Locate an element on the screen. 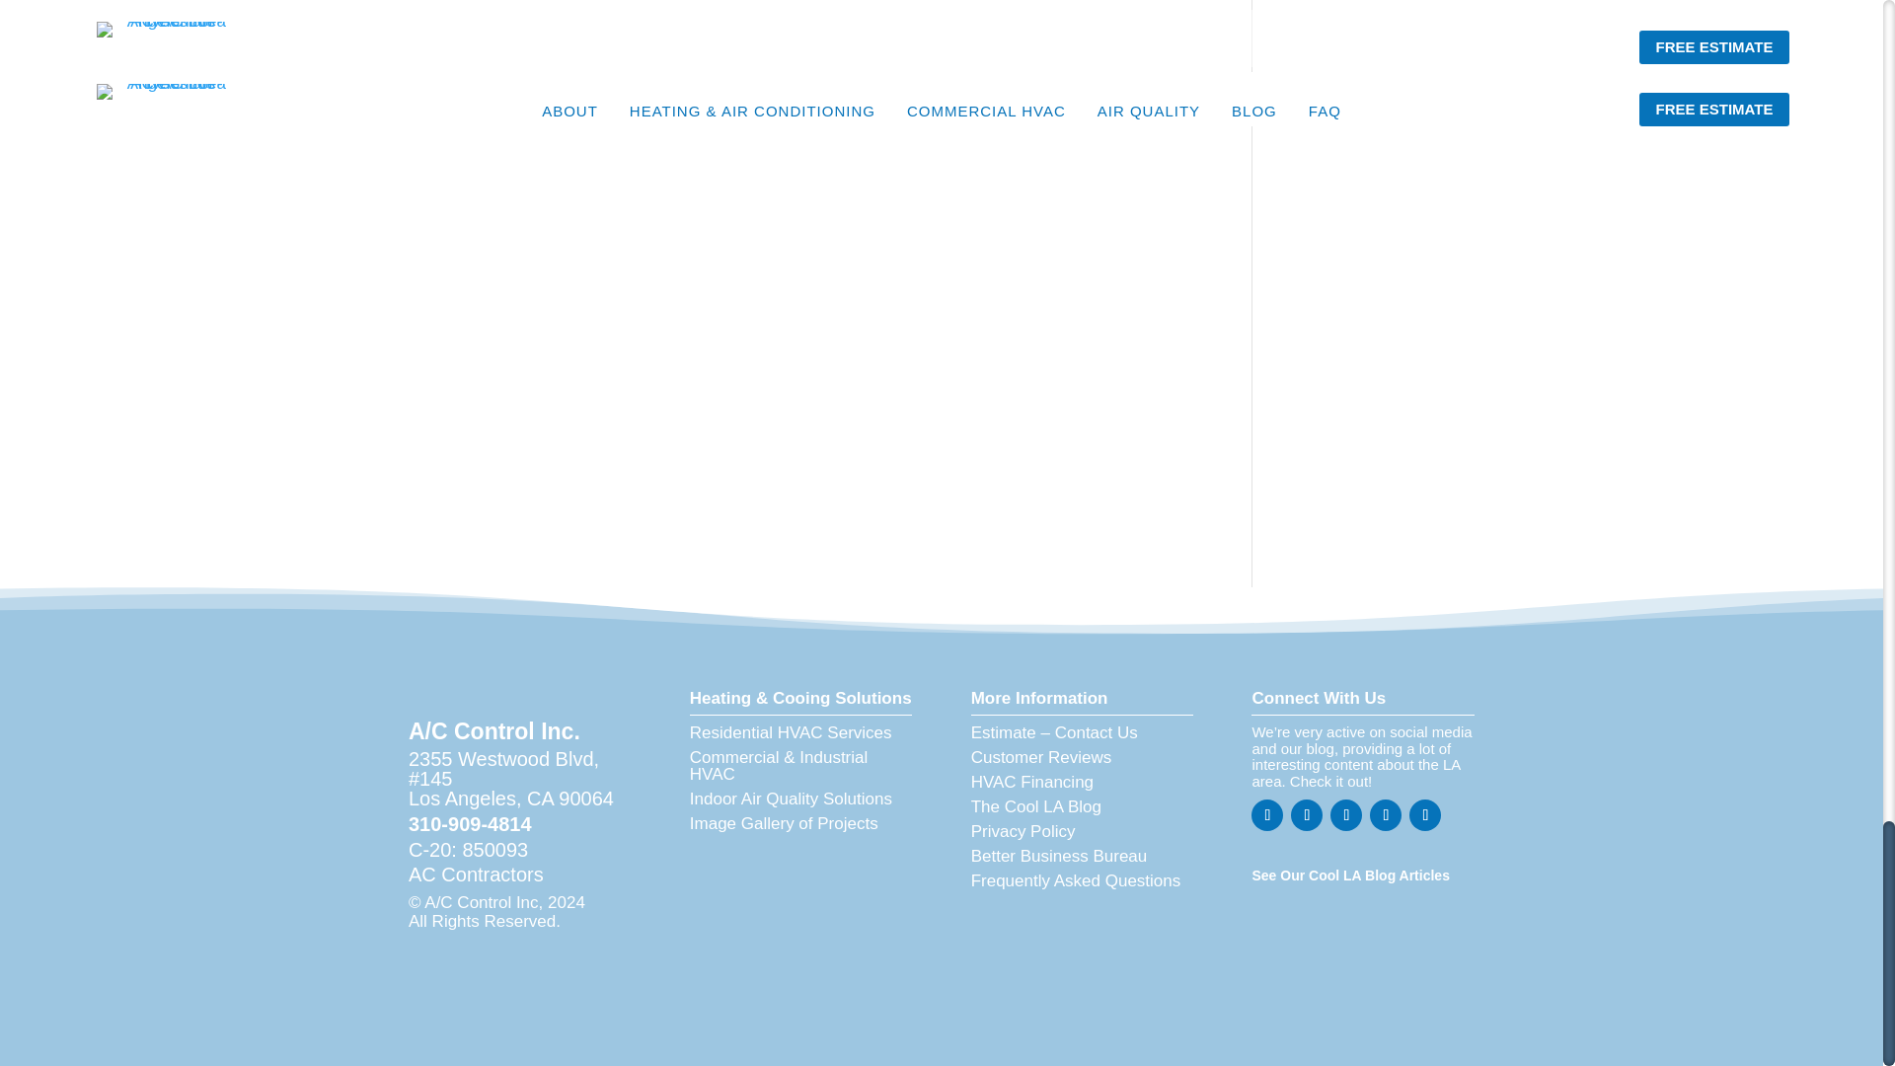 This screenshot has height=1066, width=1895. ac-control-logo is located at coordinates (493, 684).